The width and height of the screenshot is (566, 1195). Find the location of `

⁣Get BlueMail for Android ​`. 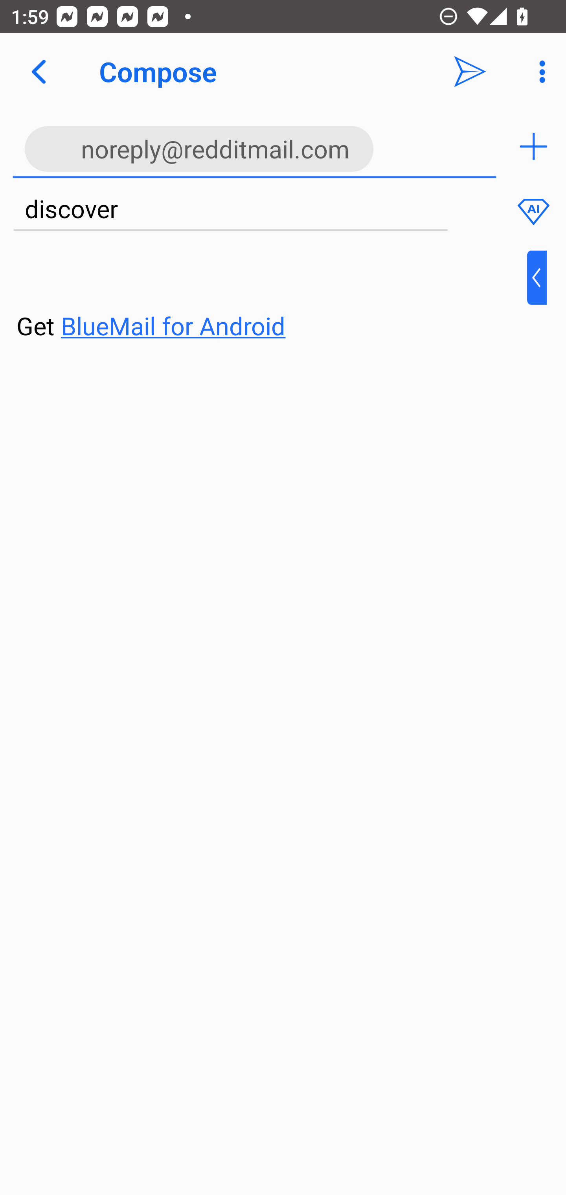



⁣Get BlueMail for Android ​ is located at coordinates (271, 297).